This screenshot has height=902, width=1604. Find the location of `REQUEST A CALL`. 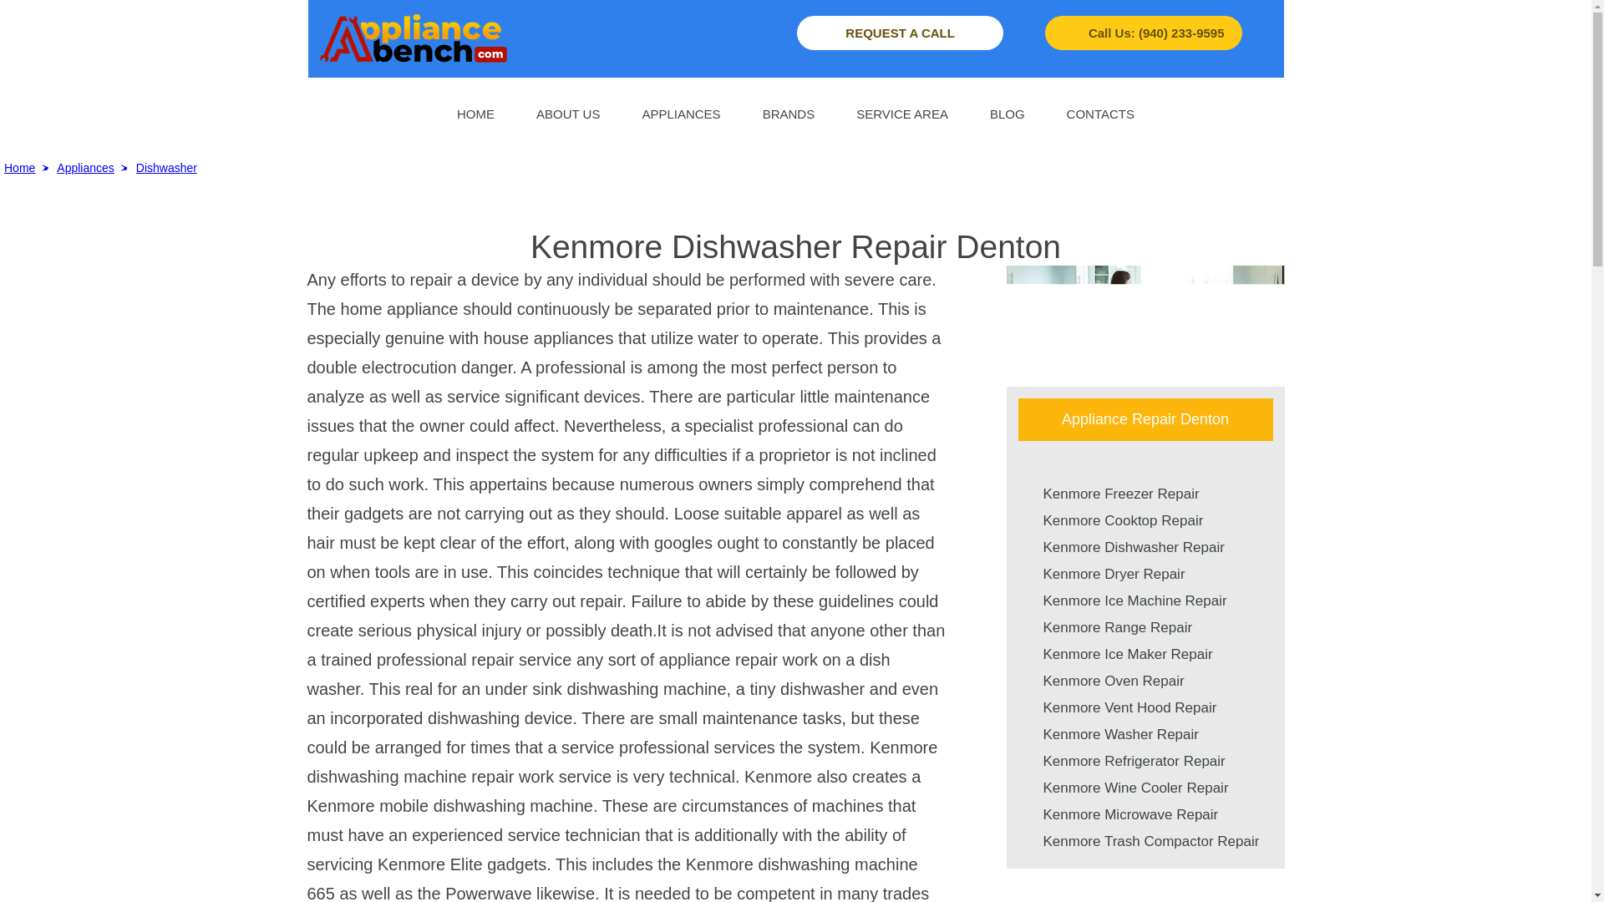

REQUEST A CALL is located at coordinates (901, 33).